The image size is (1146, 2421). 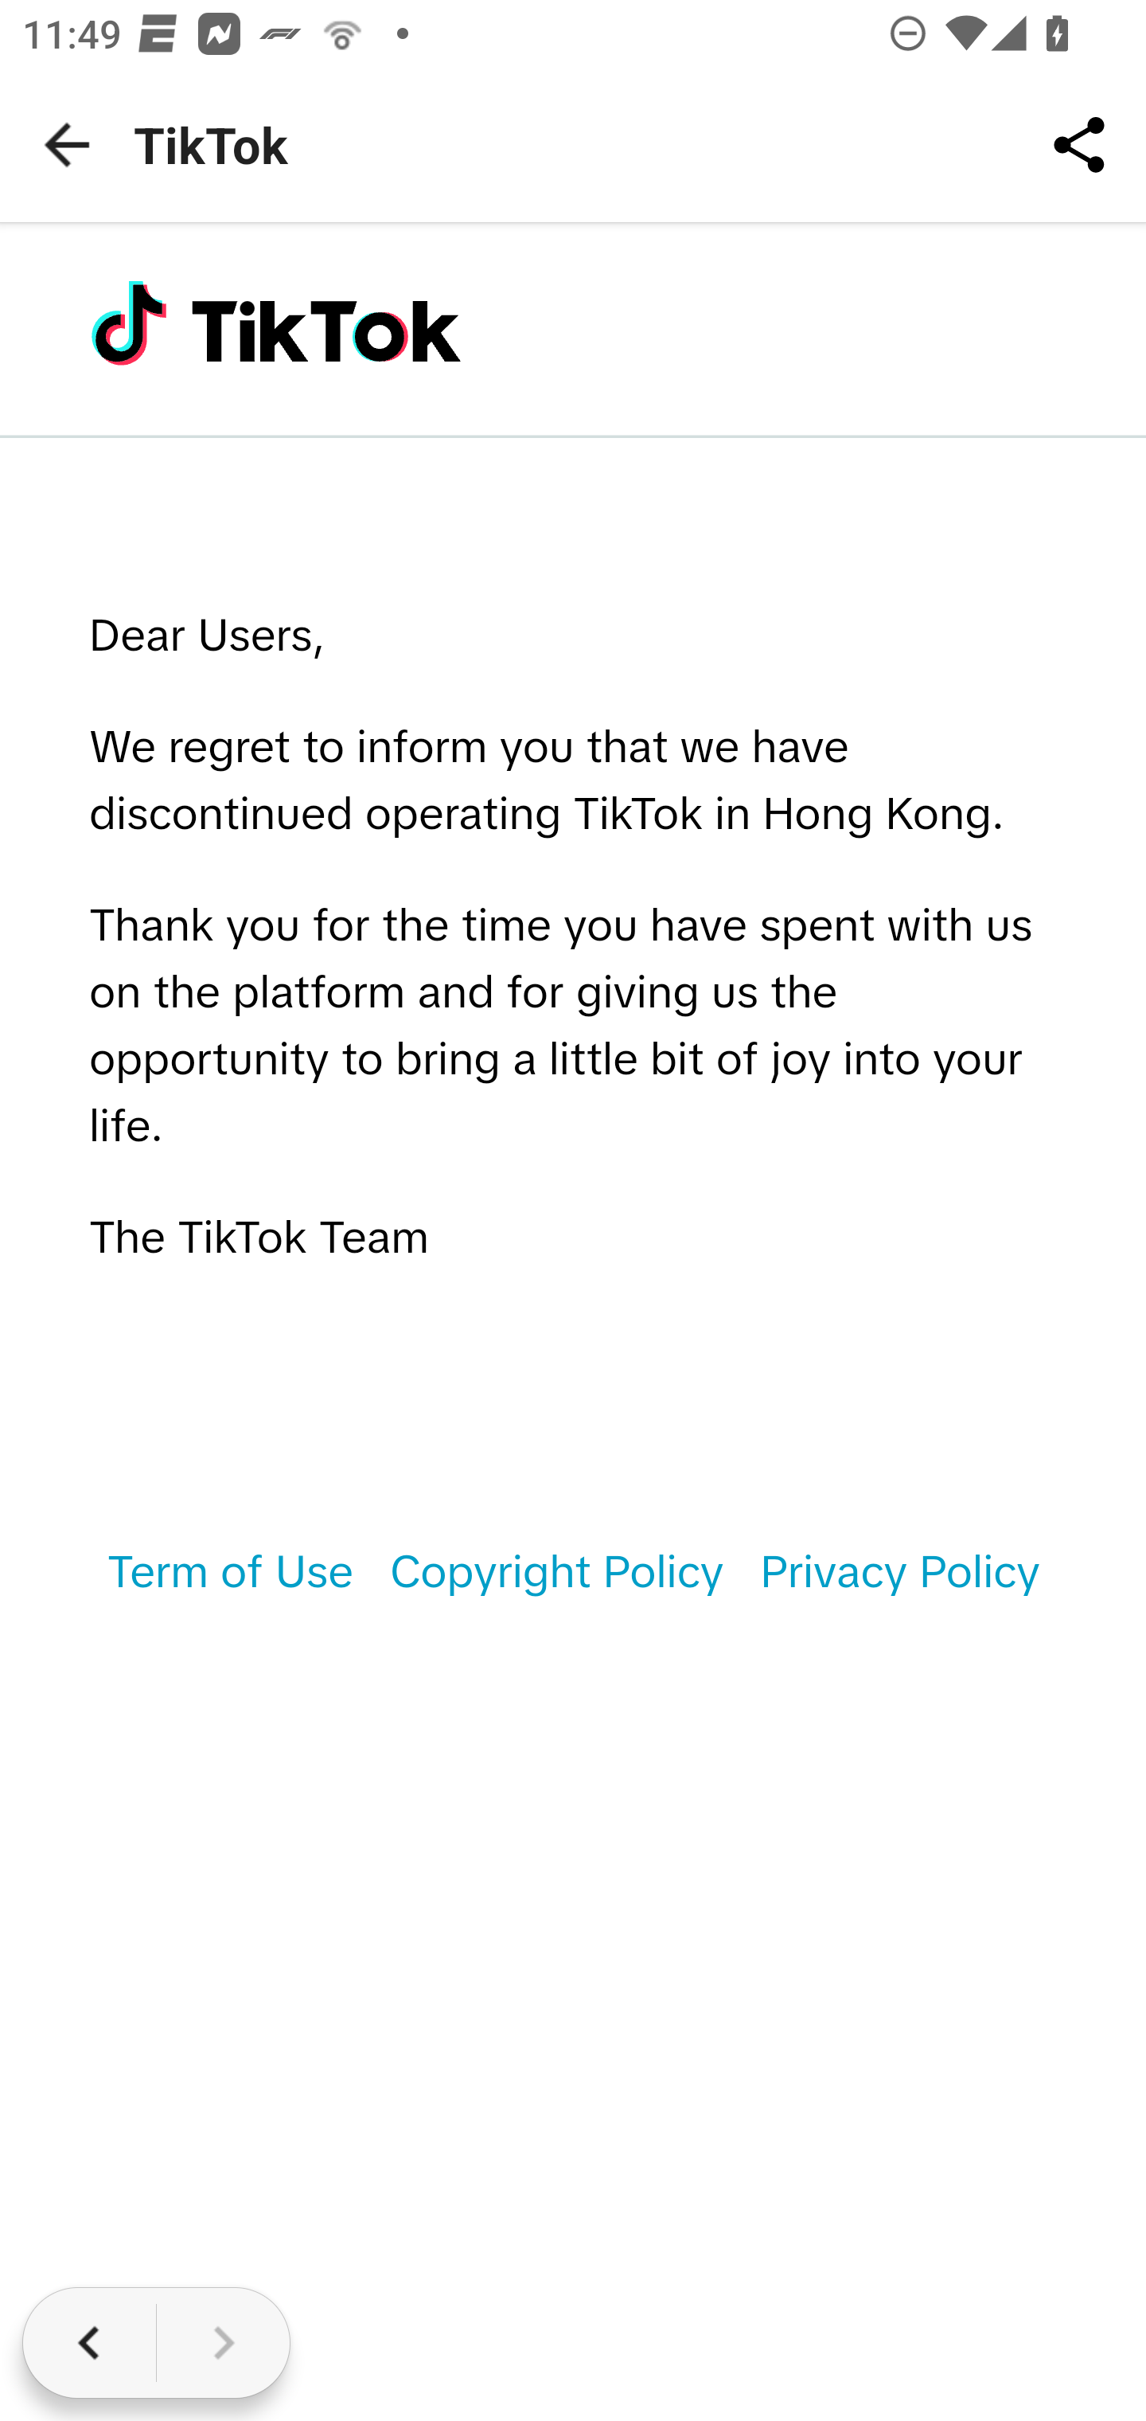 What do you see at coordinates (899, 1574) in the screenshot?
I see `Privacy Policy` at bounding box center [899, 1574].